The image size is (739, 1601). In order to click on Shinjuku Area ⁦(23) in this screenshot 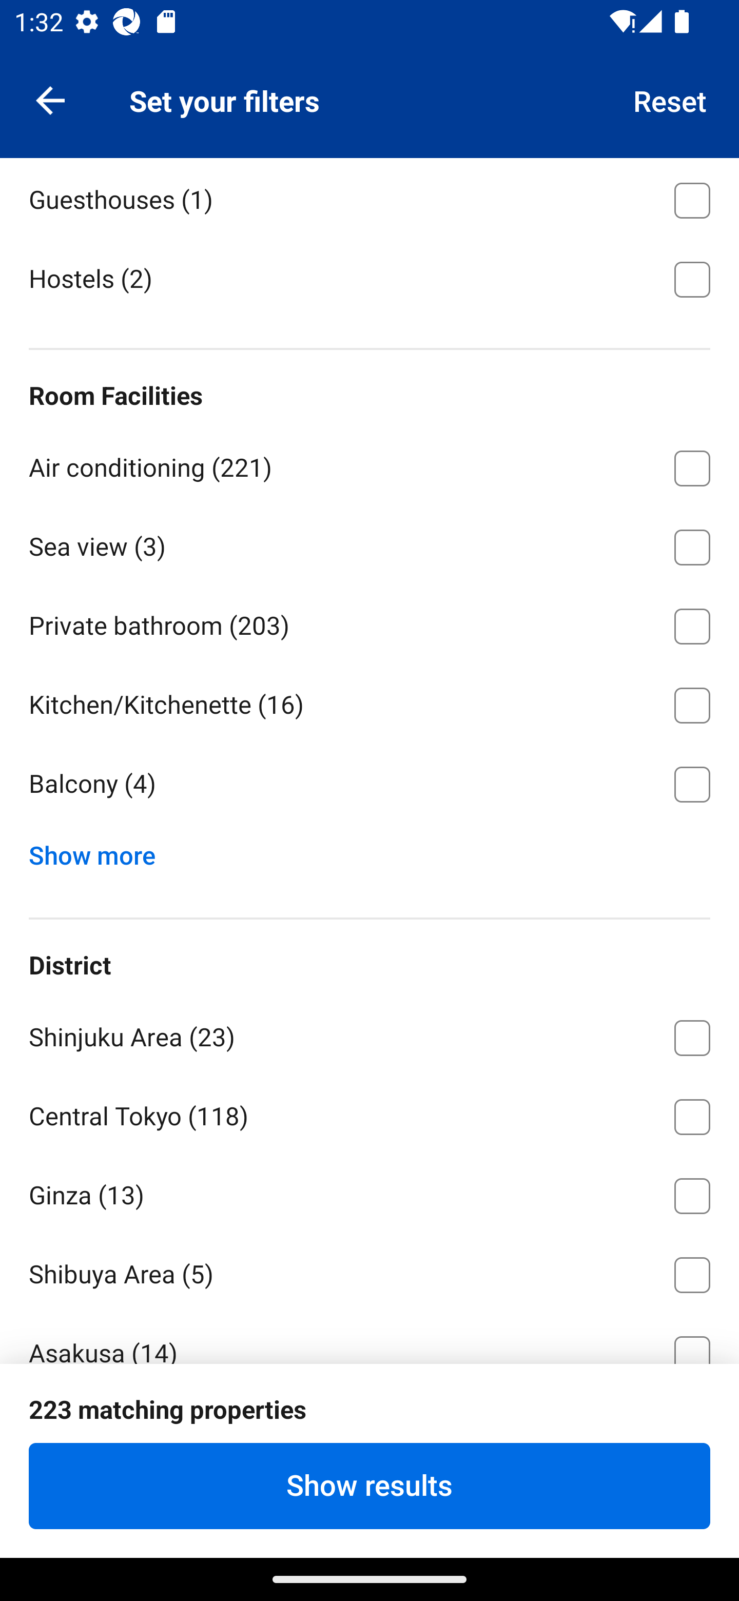, I will do `click(369, 1034)`.